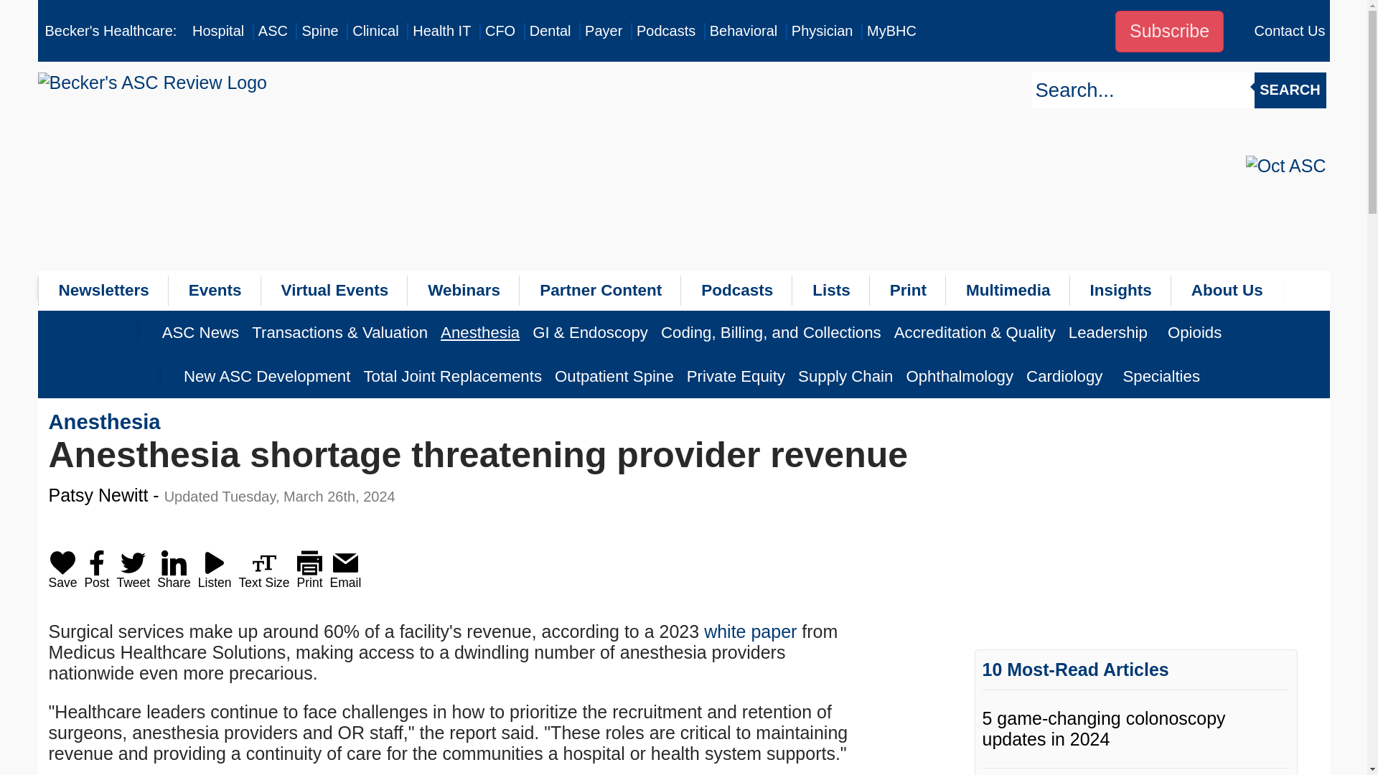 Image resolution: width=1378 pixels, height=775 pixels. I want to click on Health IT, so click(441, 31).